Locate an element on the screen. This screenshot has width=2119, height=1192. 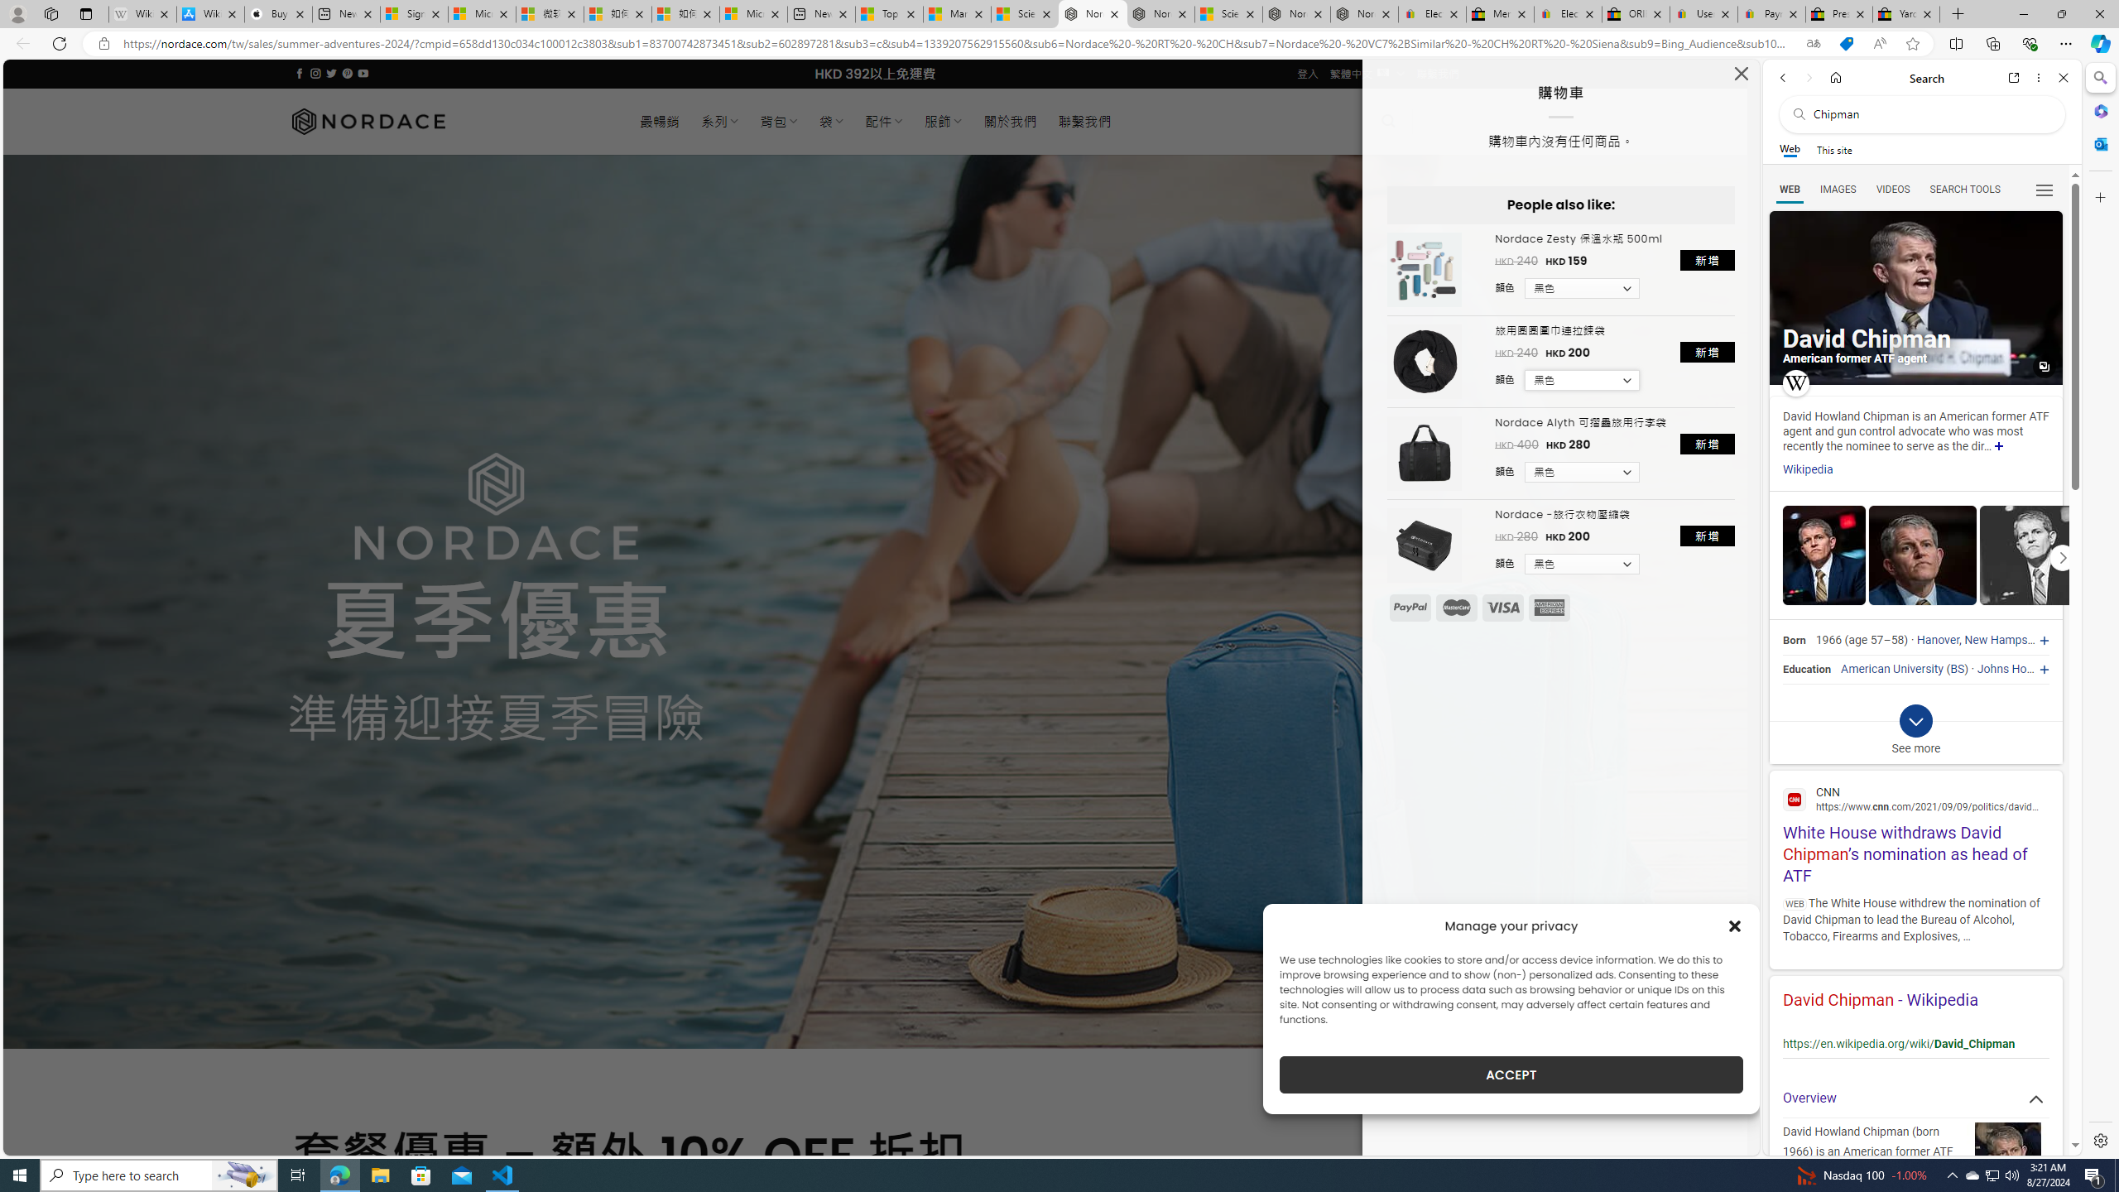
Browser essentials is located at coordinates (2030, 43).